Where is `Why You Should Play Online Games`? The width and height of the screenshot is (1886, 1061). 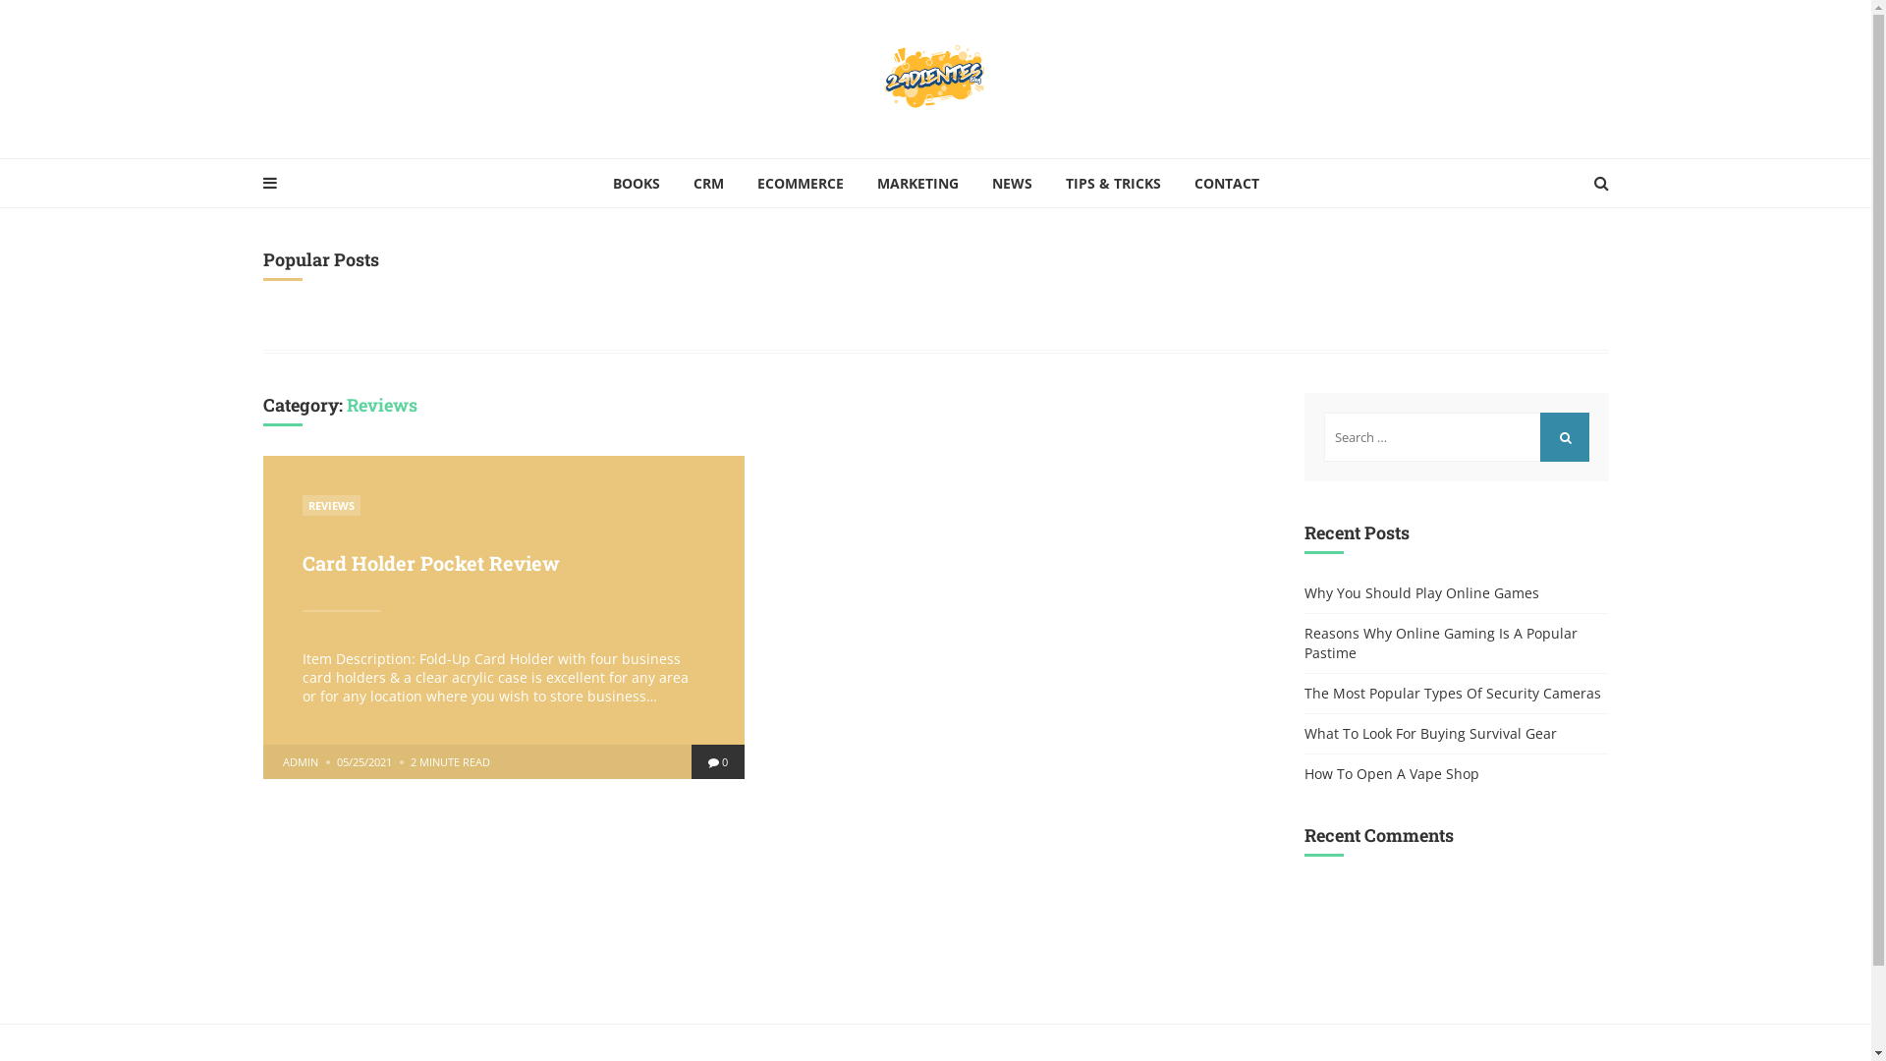 Why You Should Play Online Games is located at coordinates (1422, 593).